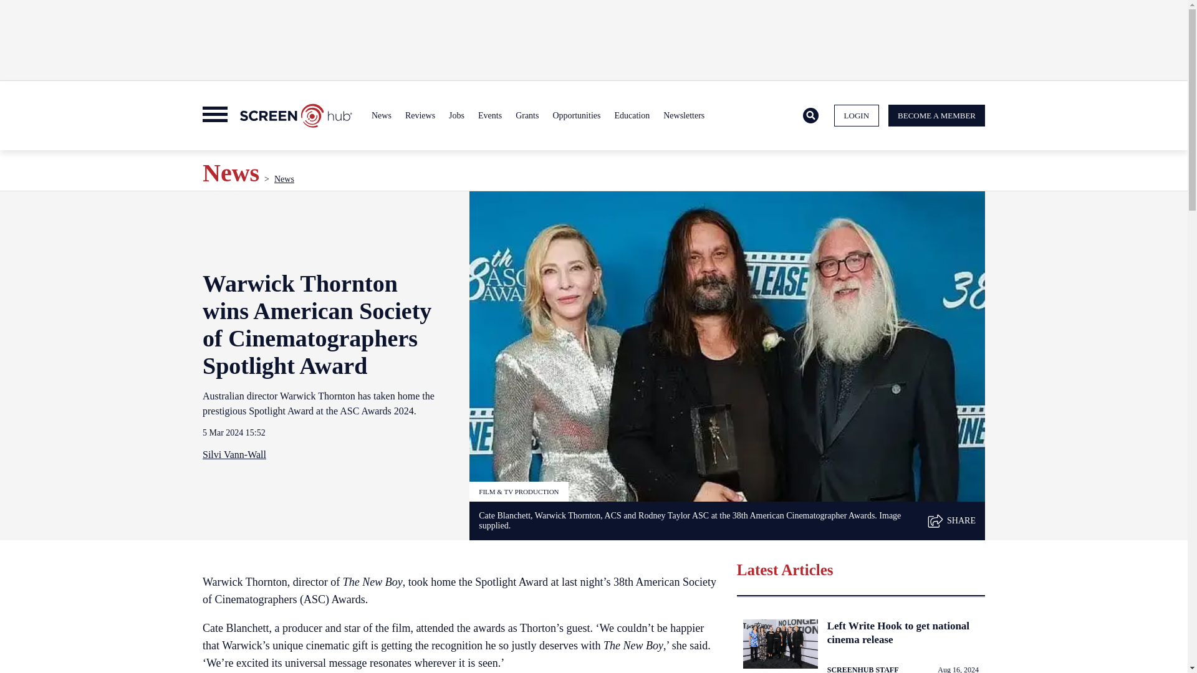 This screenshot has width=1197, height=673. What do you see at coordinates (631, 116) in the screenshot?
I see `Education` at bounding box center [631, 116].